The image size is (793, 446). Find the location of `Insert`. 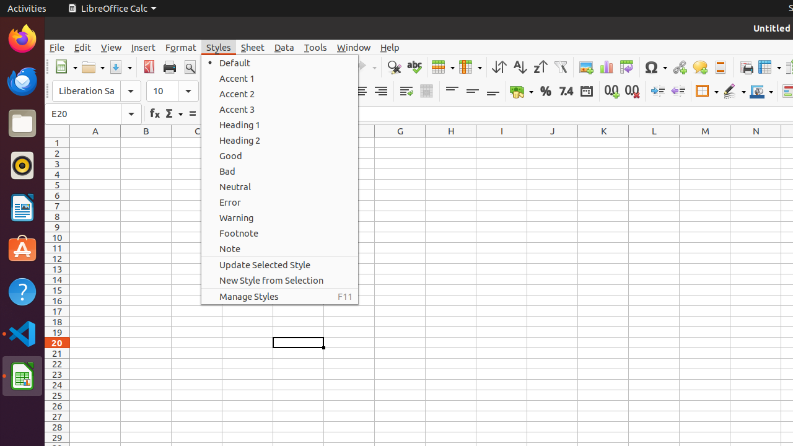

Insert is located at coordinates (144, 47).